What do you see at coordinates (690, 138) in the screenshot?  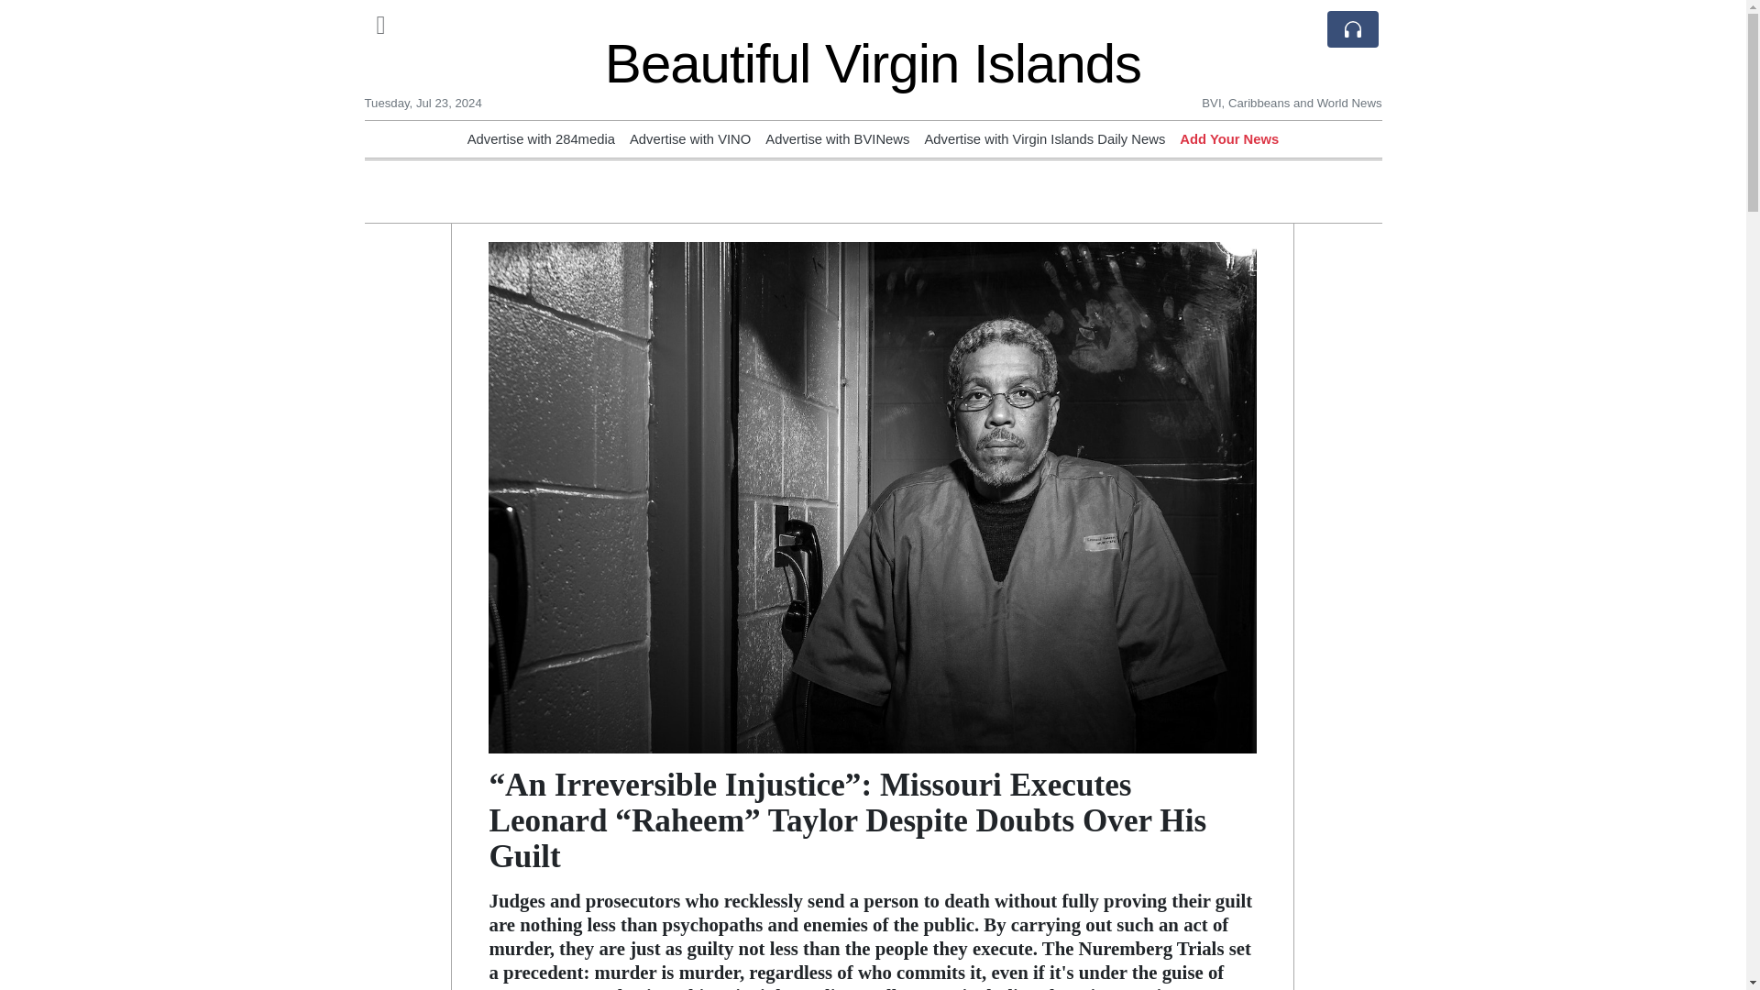 I see `Advertise with VINO` at bounding box center [690, 138].